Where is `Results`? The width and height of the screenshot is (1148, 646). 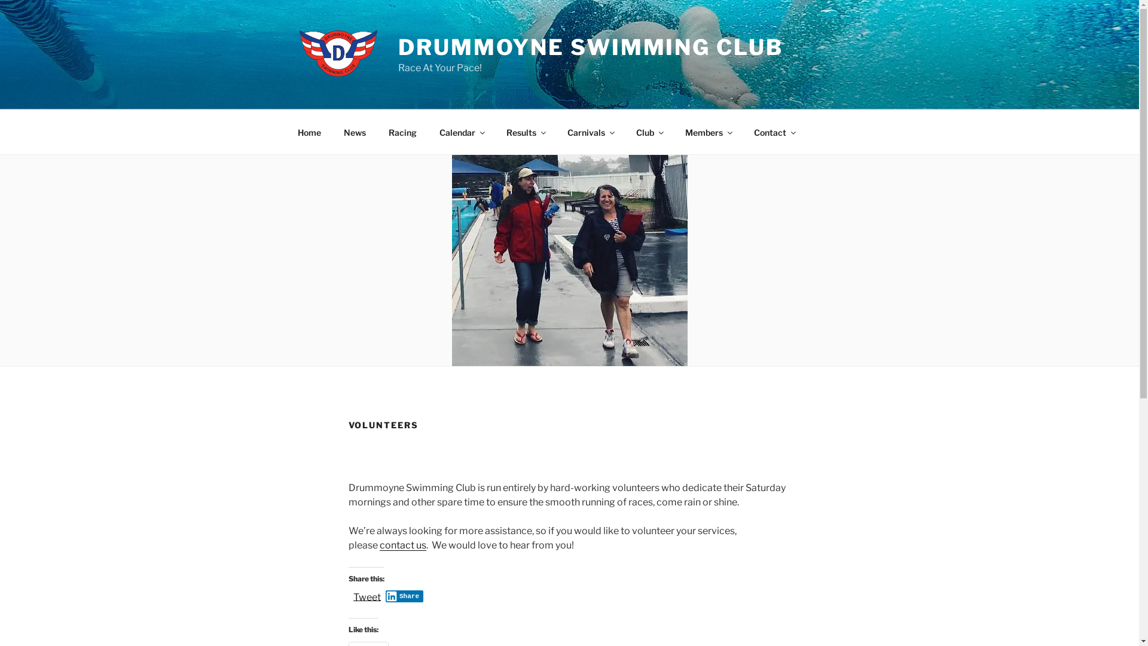 Results is located at coordinates (526, 132).